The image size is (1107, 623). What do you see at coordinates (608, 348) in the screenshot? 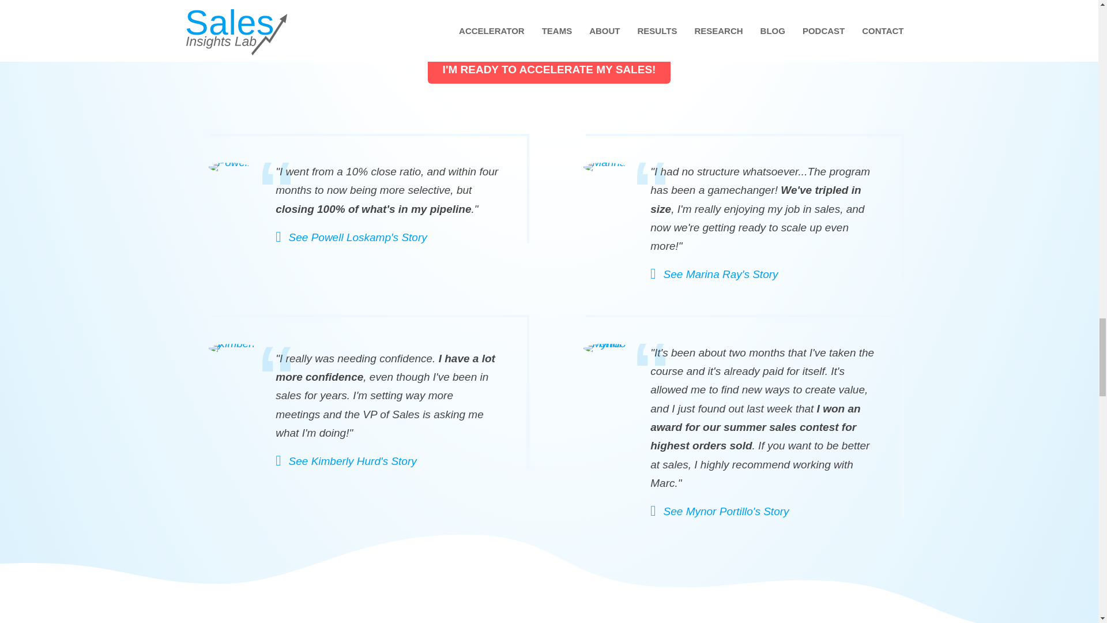
I see `Mynor Portillo` at bounding box center [608, 348].